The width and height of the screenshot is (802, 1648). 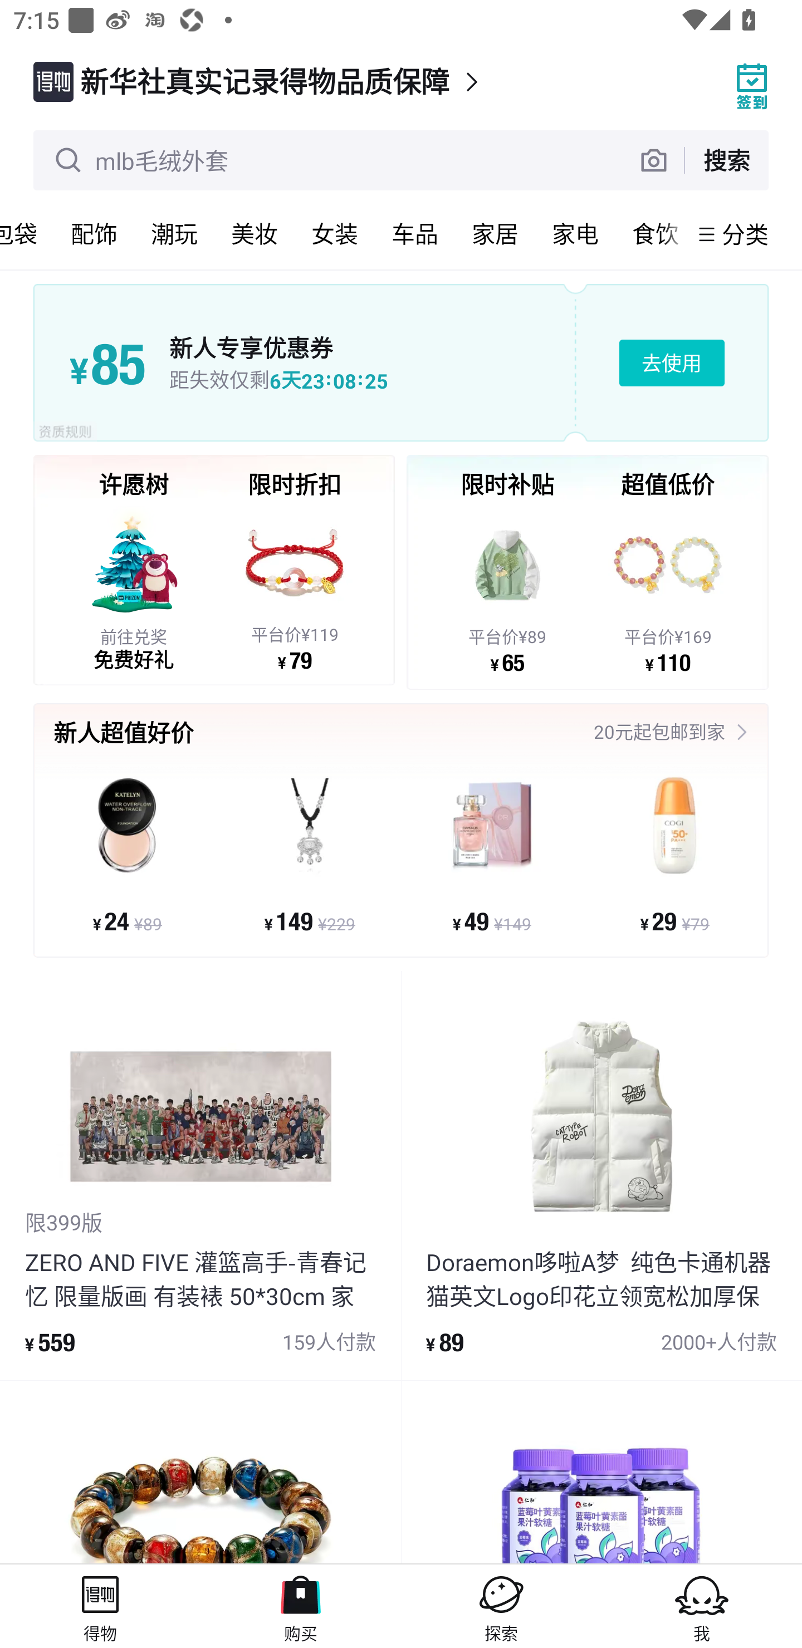 What do you see at coordinates (134, 588) in the screenshot?
I see `前往兑奖 免费好礼` at bounding box center [134, 588].